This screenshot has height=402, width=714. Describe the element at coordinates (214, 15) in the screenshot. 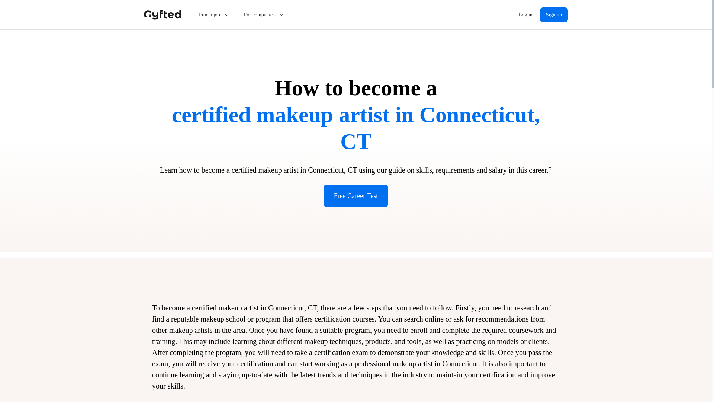

I see `Find a job` at that location.